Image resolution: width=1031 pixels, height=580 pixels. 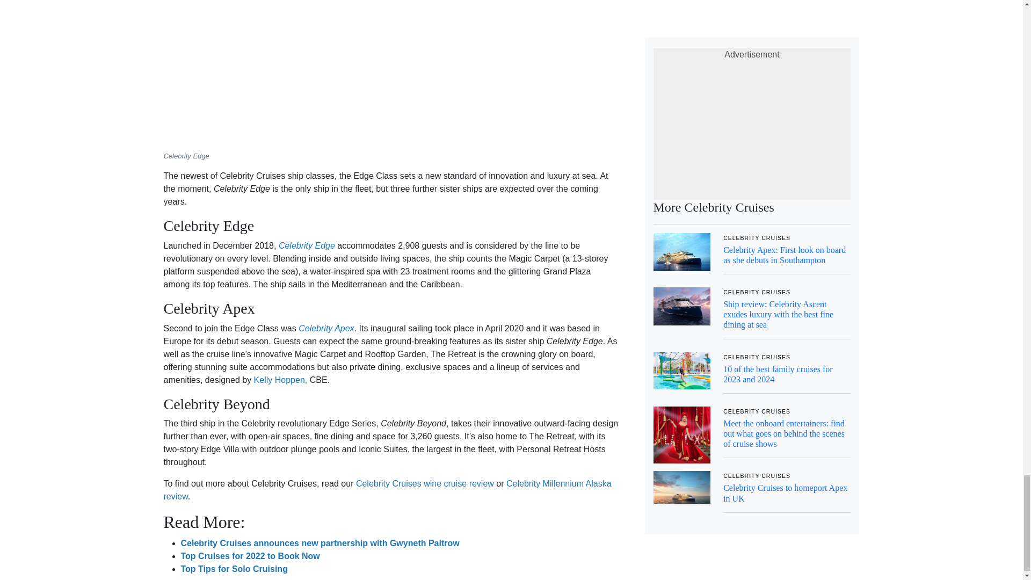 What do you see at coordinates (280, 380) in the screenshot?
I see `Kelly Hoppen,` at bounding box center [280, 380].